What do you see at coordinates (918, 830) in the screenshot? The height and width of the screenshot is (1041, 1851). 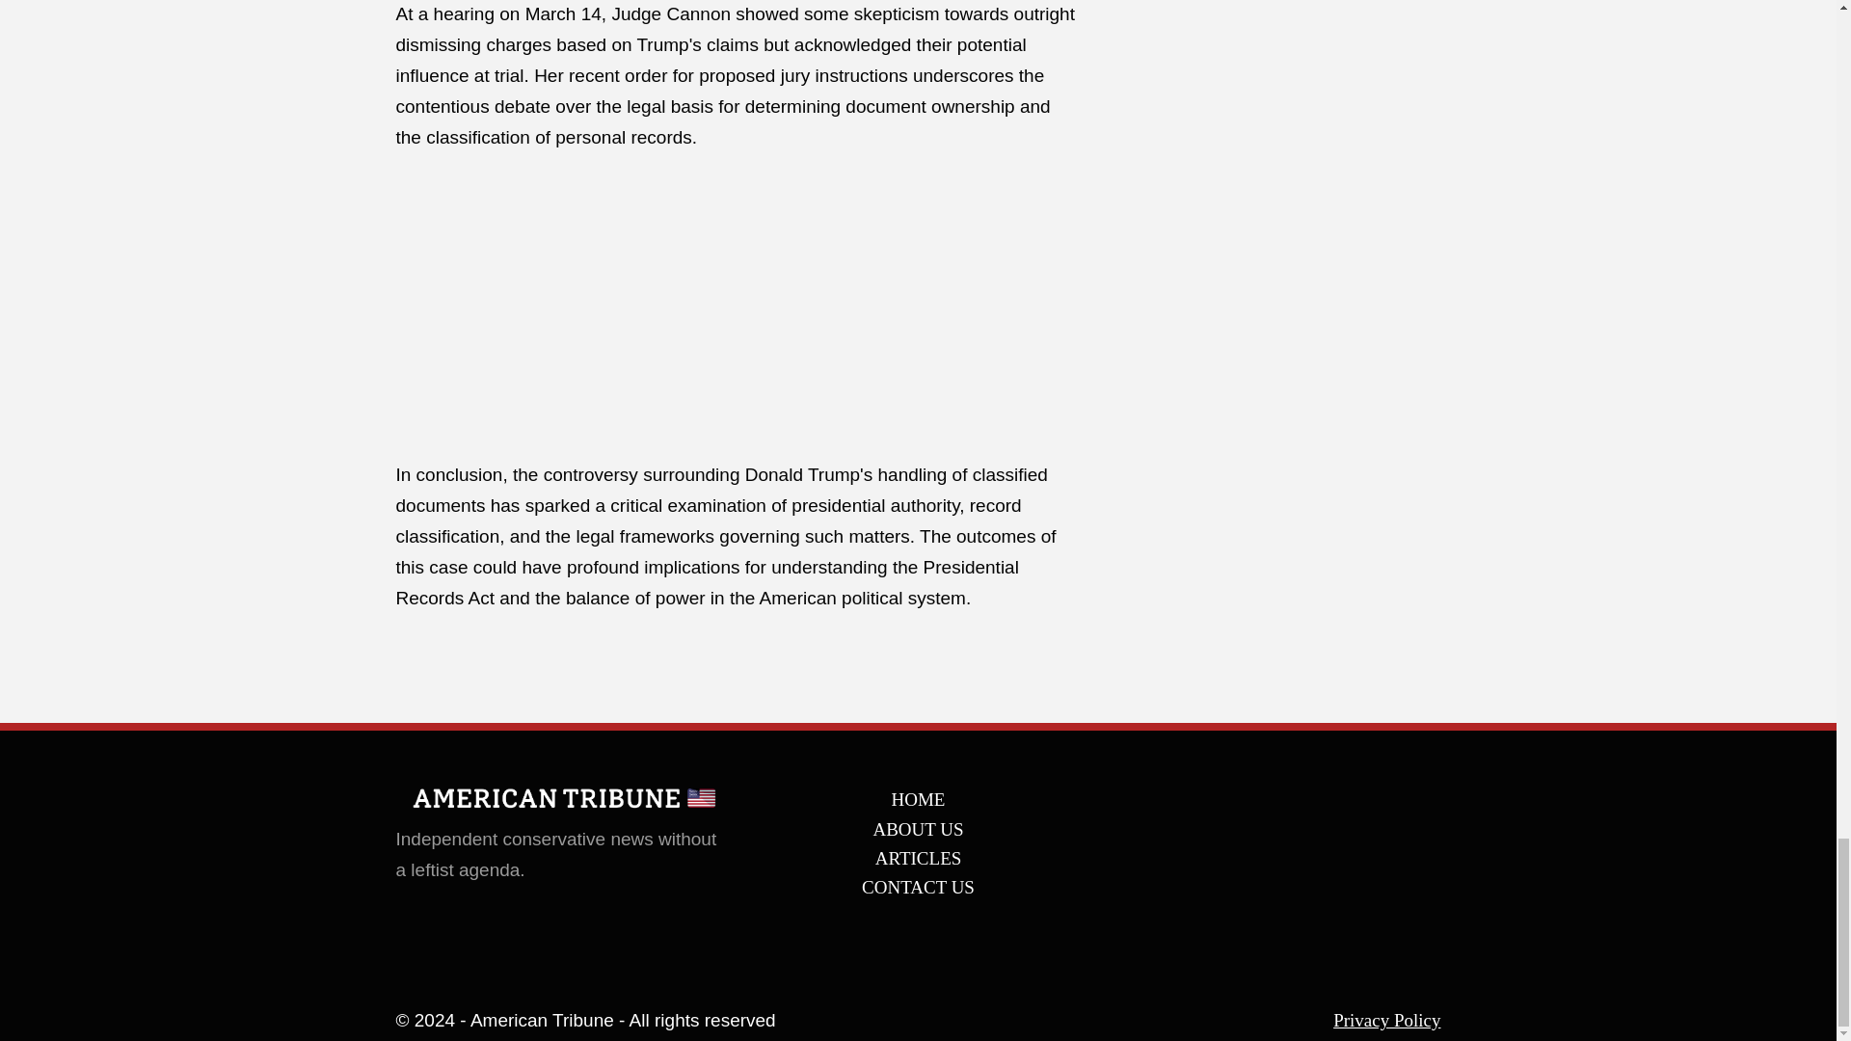 I see `ABOUT US` at bounding box center [918, 830].